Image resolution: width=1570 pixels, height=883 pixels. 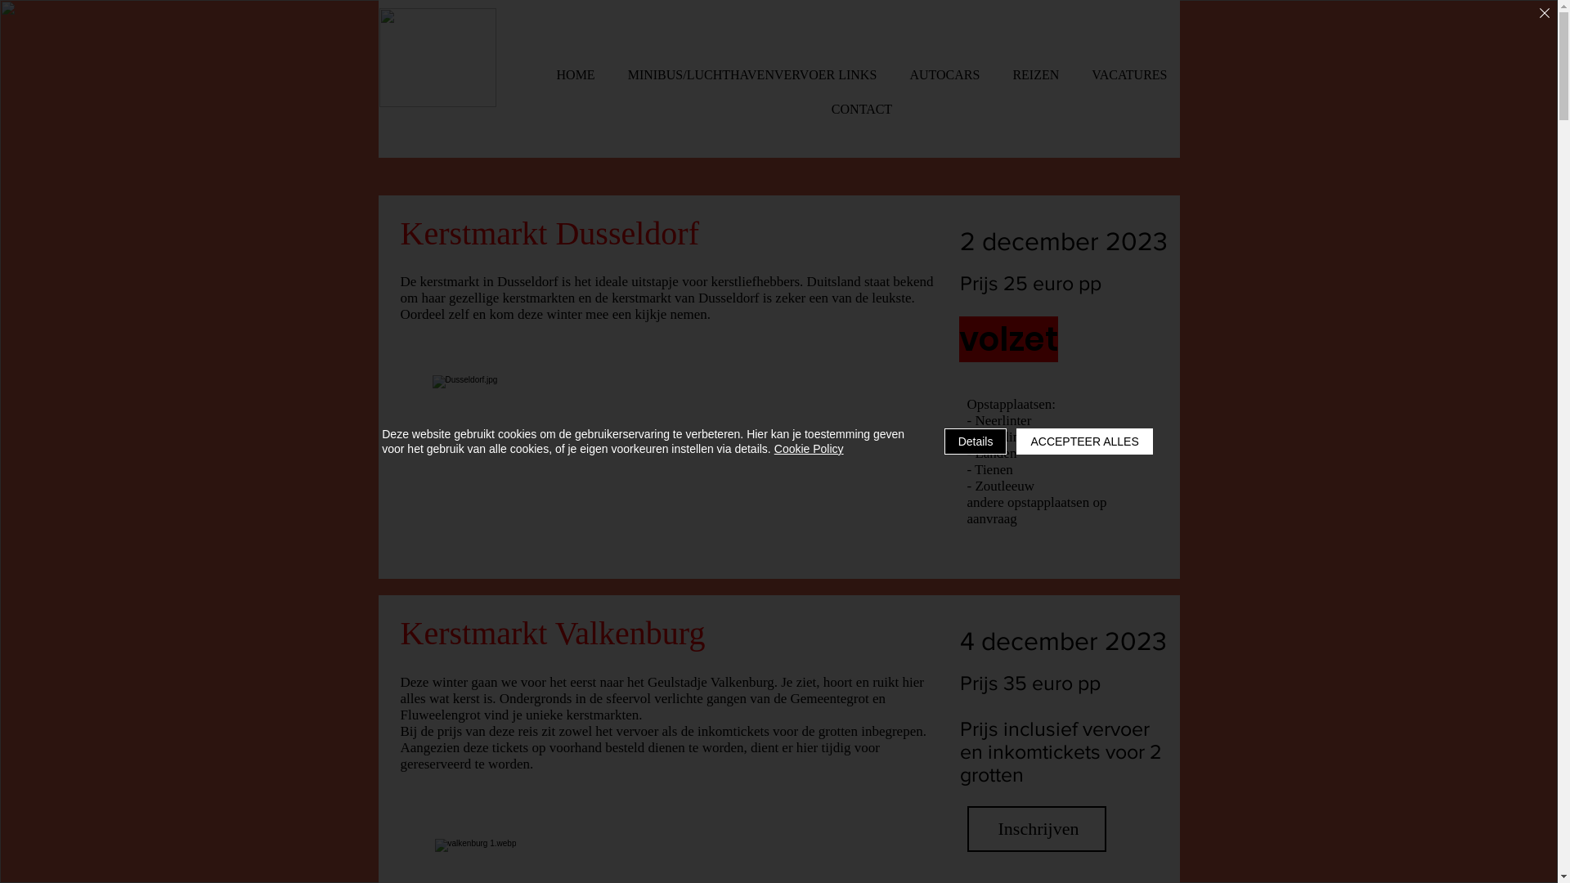 What do you see at coordinates (1084, 441) in the screenshot?
I see `ACCEPTEER ALLES` at bounding box center [1084, 441].